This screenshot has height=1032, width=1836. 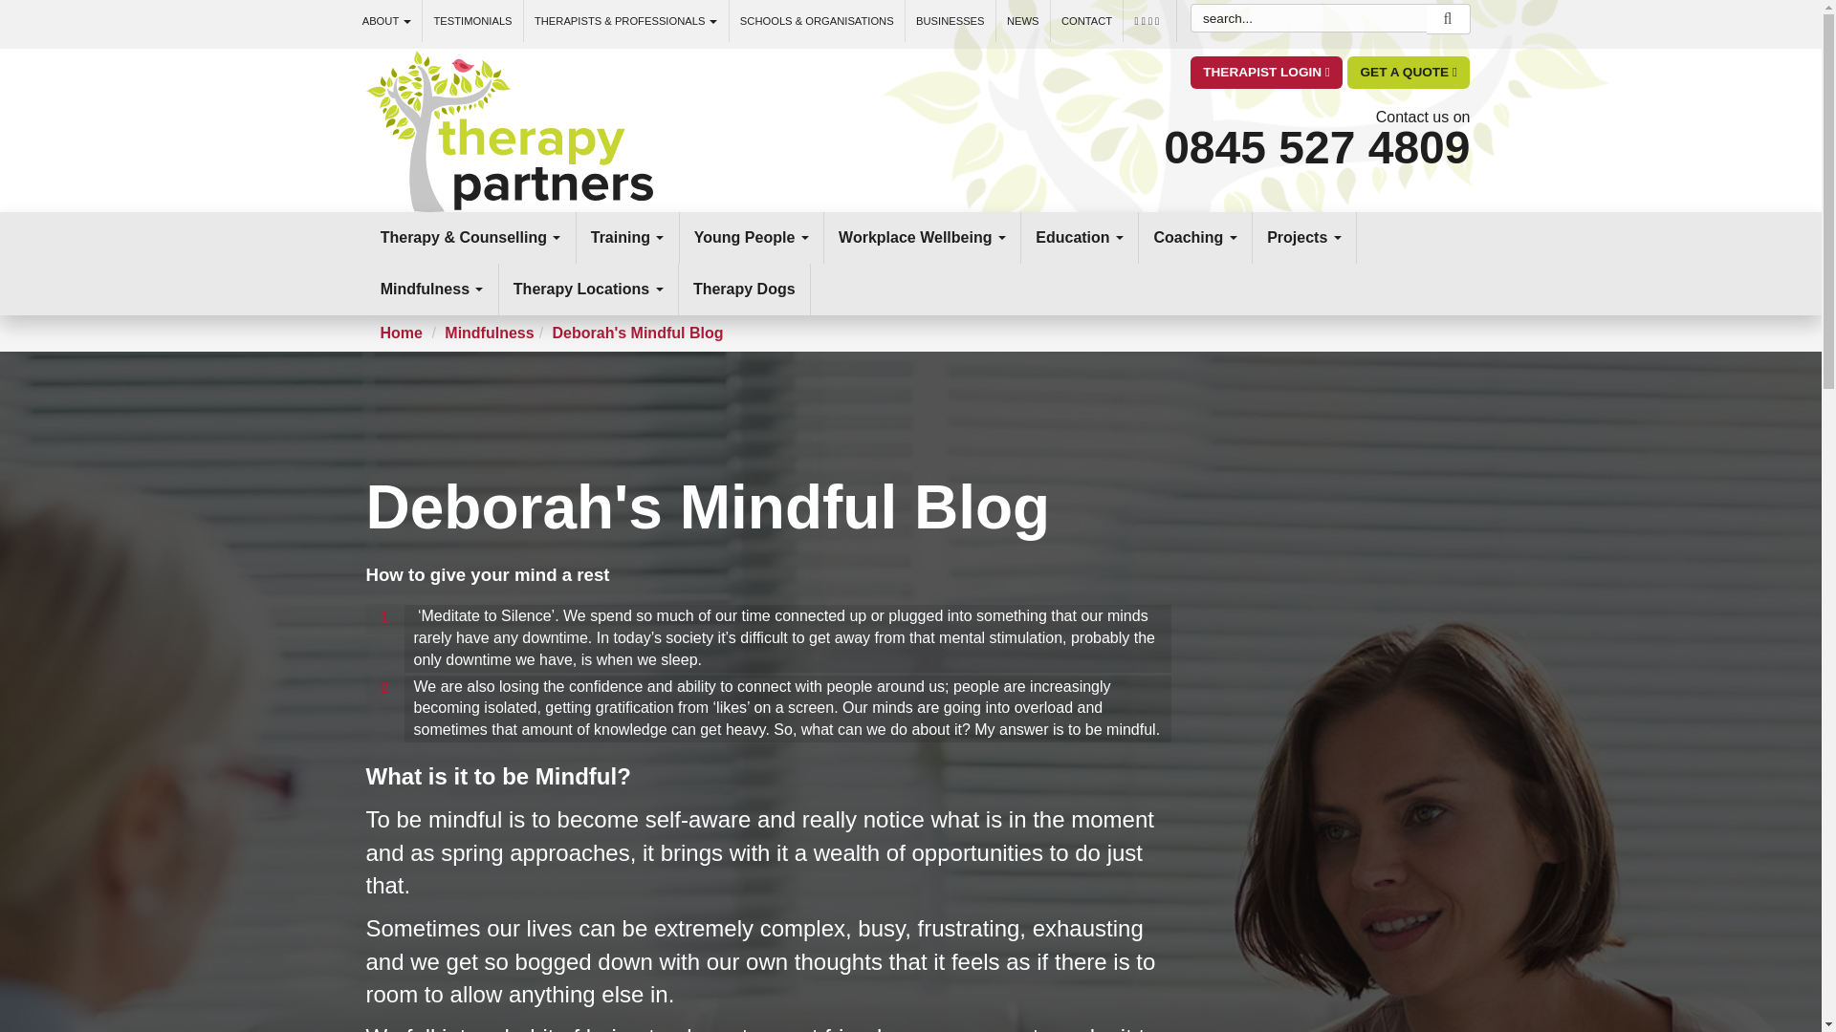 I want to click on THERAPIST LOGIN, so click(x=1266, y=73).